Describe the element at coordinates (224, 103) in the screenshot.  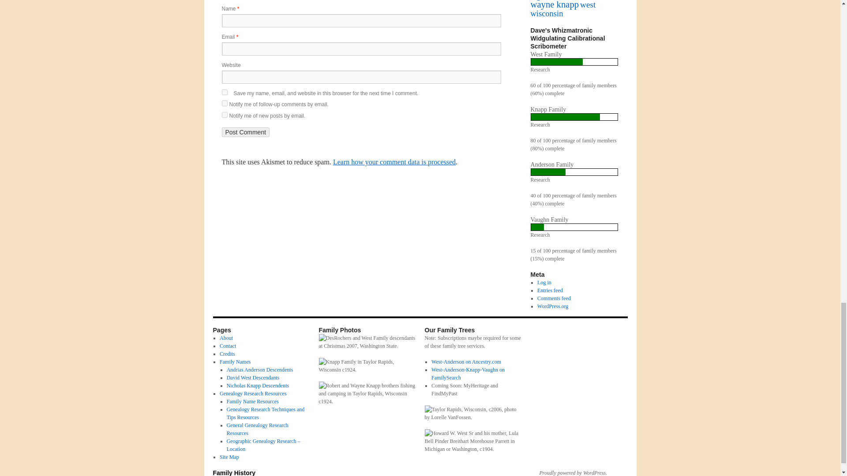
I see `subscribe` at that location.